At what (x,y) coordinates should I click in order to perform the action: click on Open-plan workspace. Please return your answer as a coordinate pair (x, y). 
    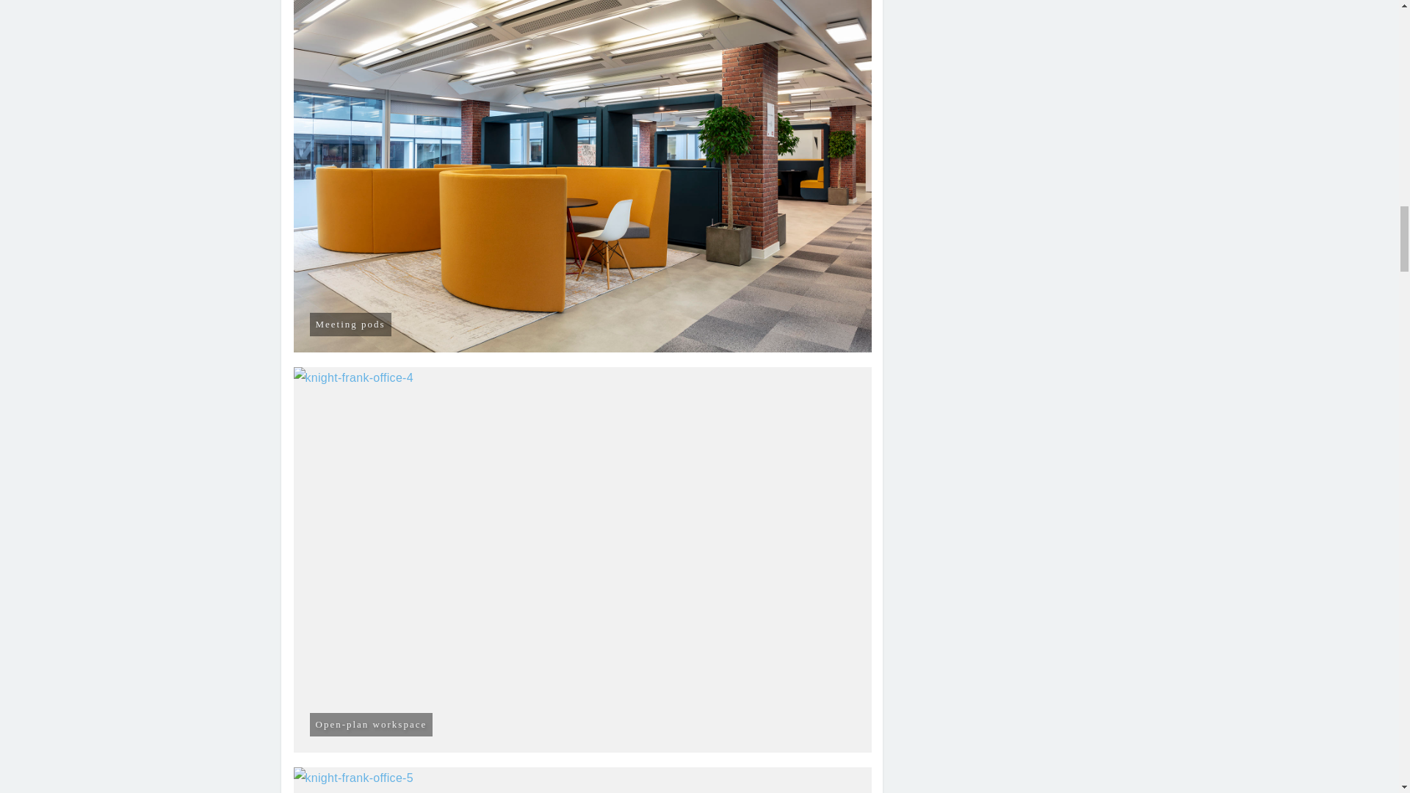
    Looking at the image, I should click on (583, 780).